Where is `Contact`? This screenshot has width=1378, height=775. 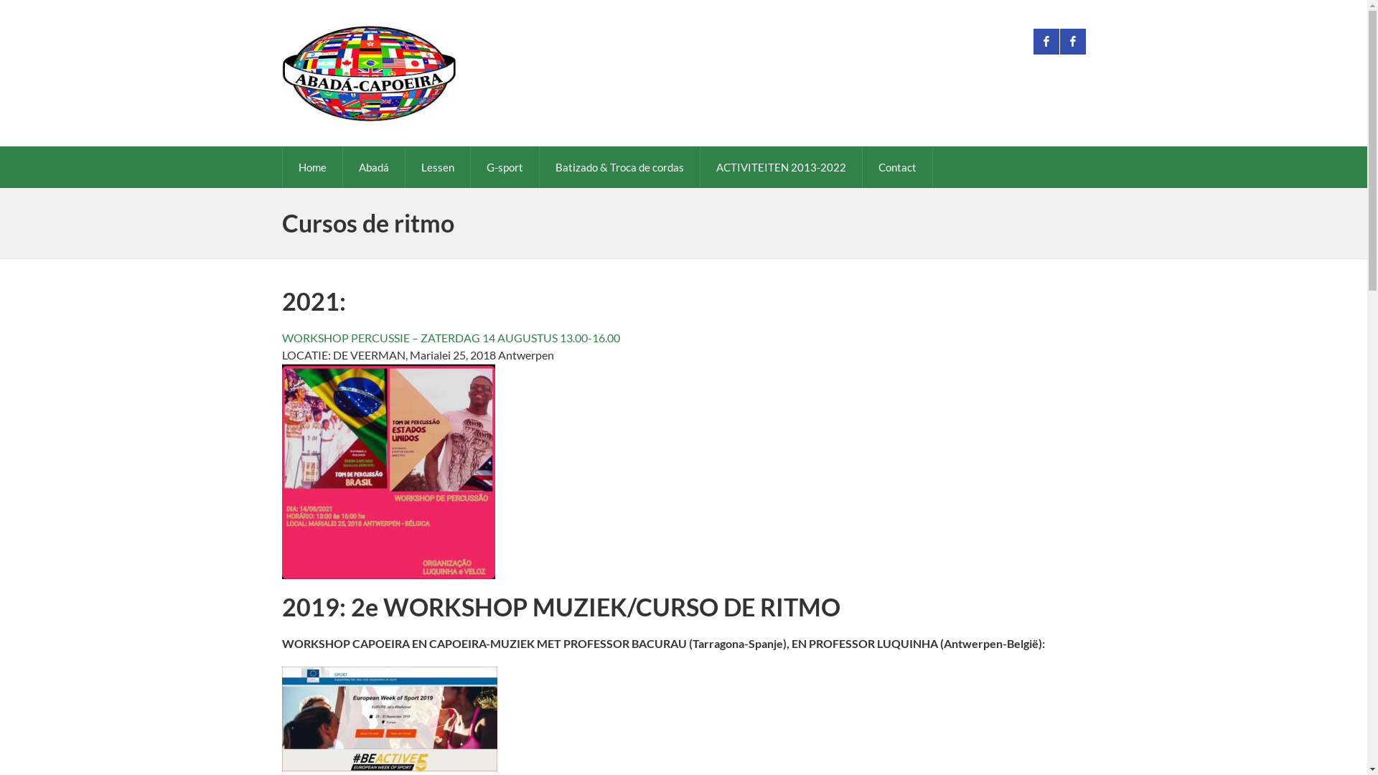
Contact is located at coordinates (897, 167).